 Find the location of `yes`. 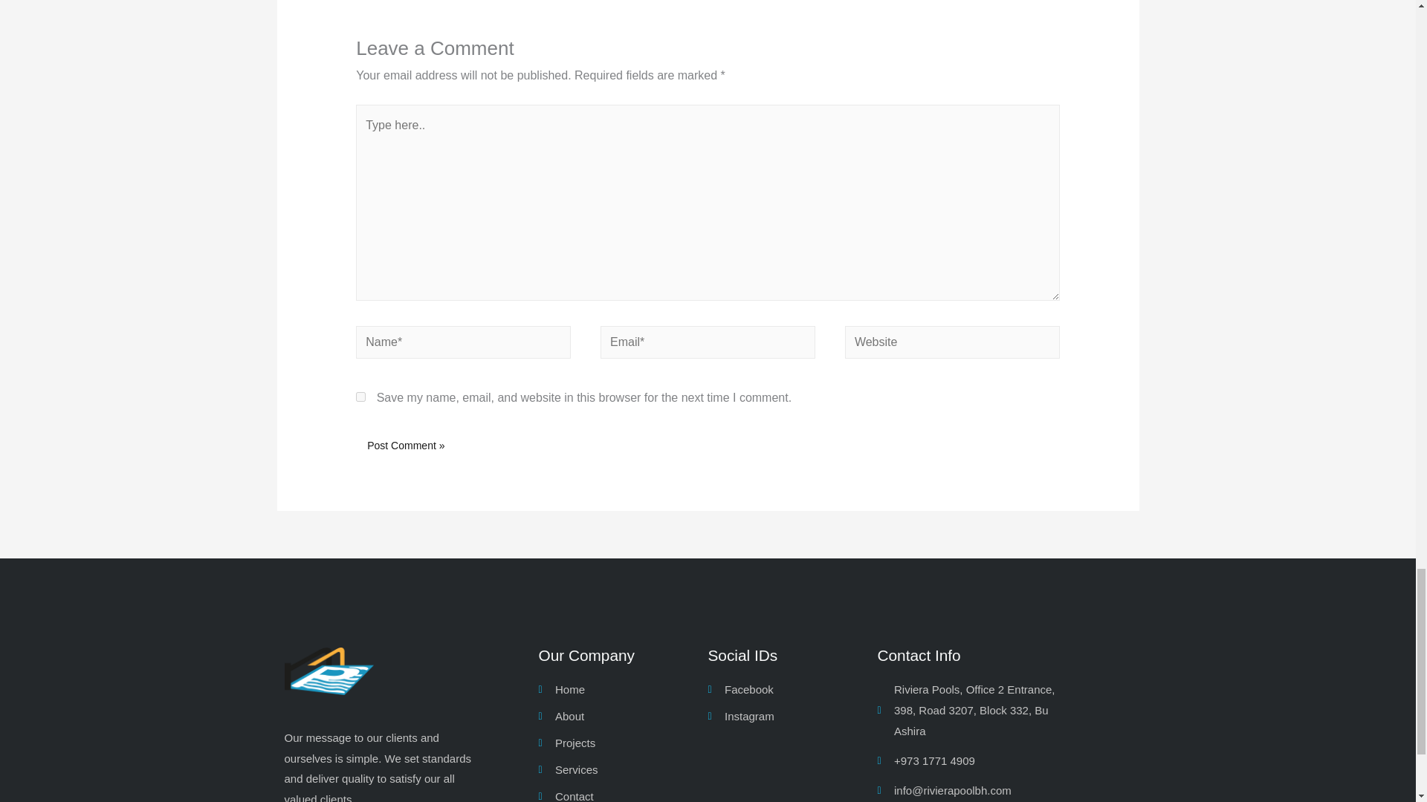

yes is located at coordinates (360, 397).